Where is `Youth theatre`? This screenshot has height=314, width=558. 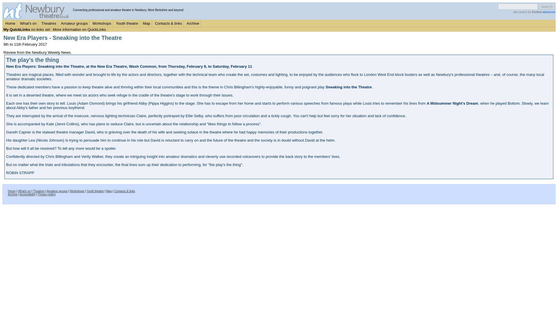 Youth theatre is located at coordinates (95, 191).